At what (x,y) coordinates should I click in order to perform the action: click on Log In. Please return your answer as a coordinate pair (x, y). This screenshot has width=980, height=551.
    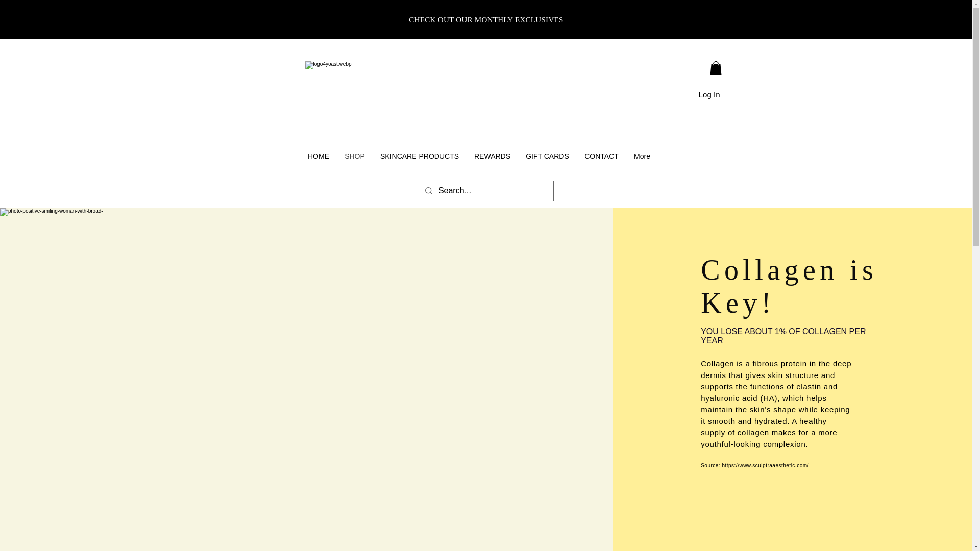
    Looking at the image, I should click on (709, 94).